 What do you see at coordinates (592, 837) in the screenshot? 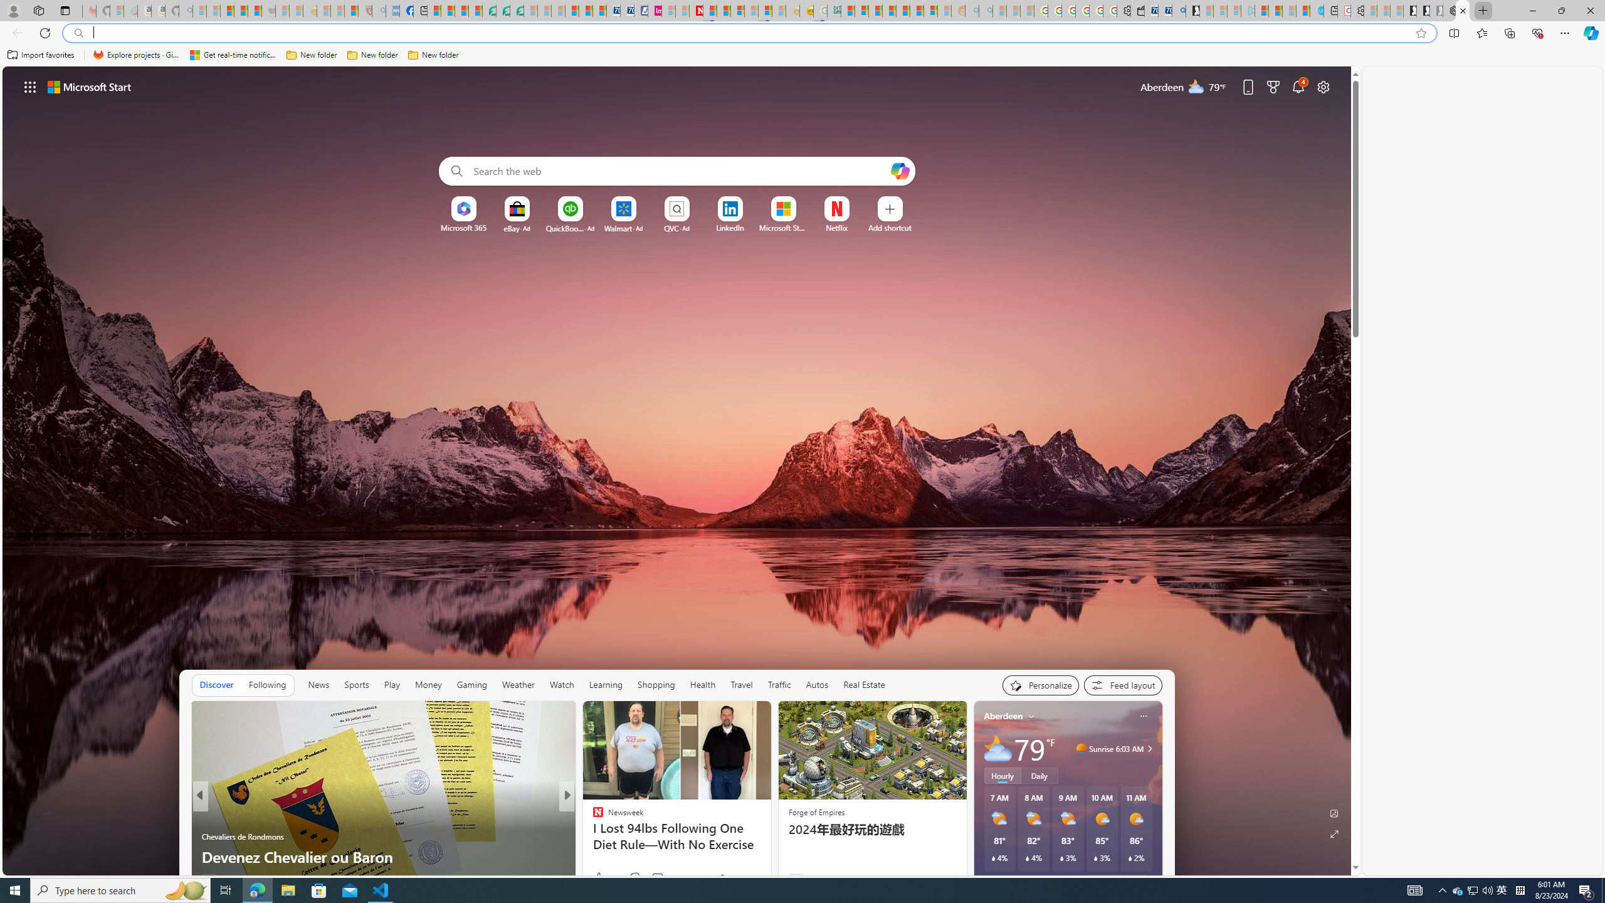
I see `Housely` at bounding box center [592, 837].